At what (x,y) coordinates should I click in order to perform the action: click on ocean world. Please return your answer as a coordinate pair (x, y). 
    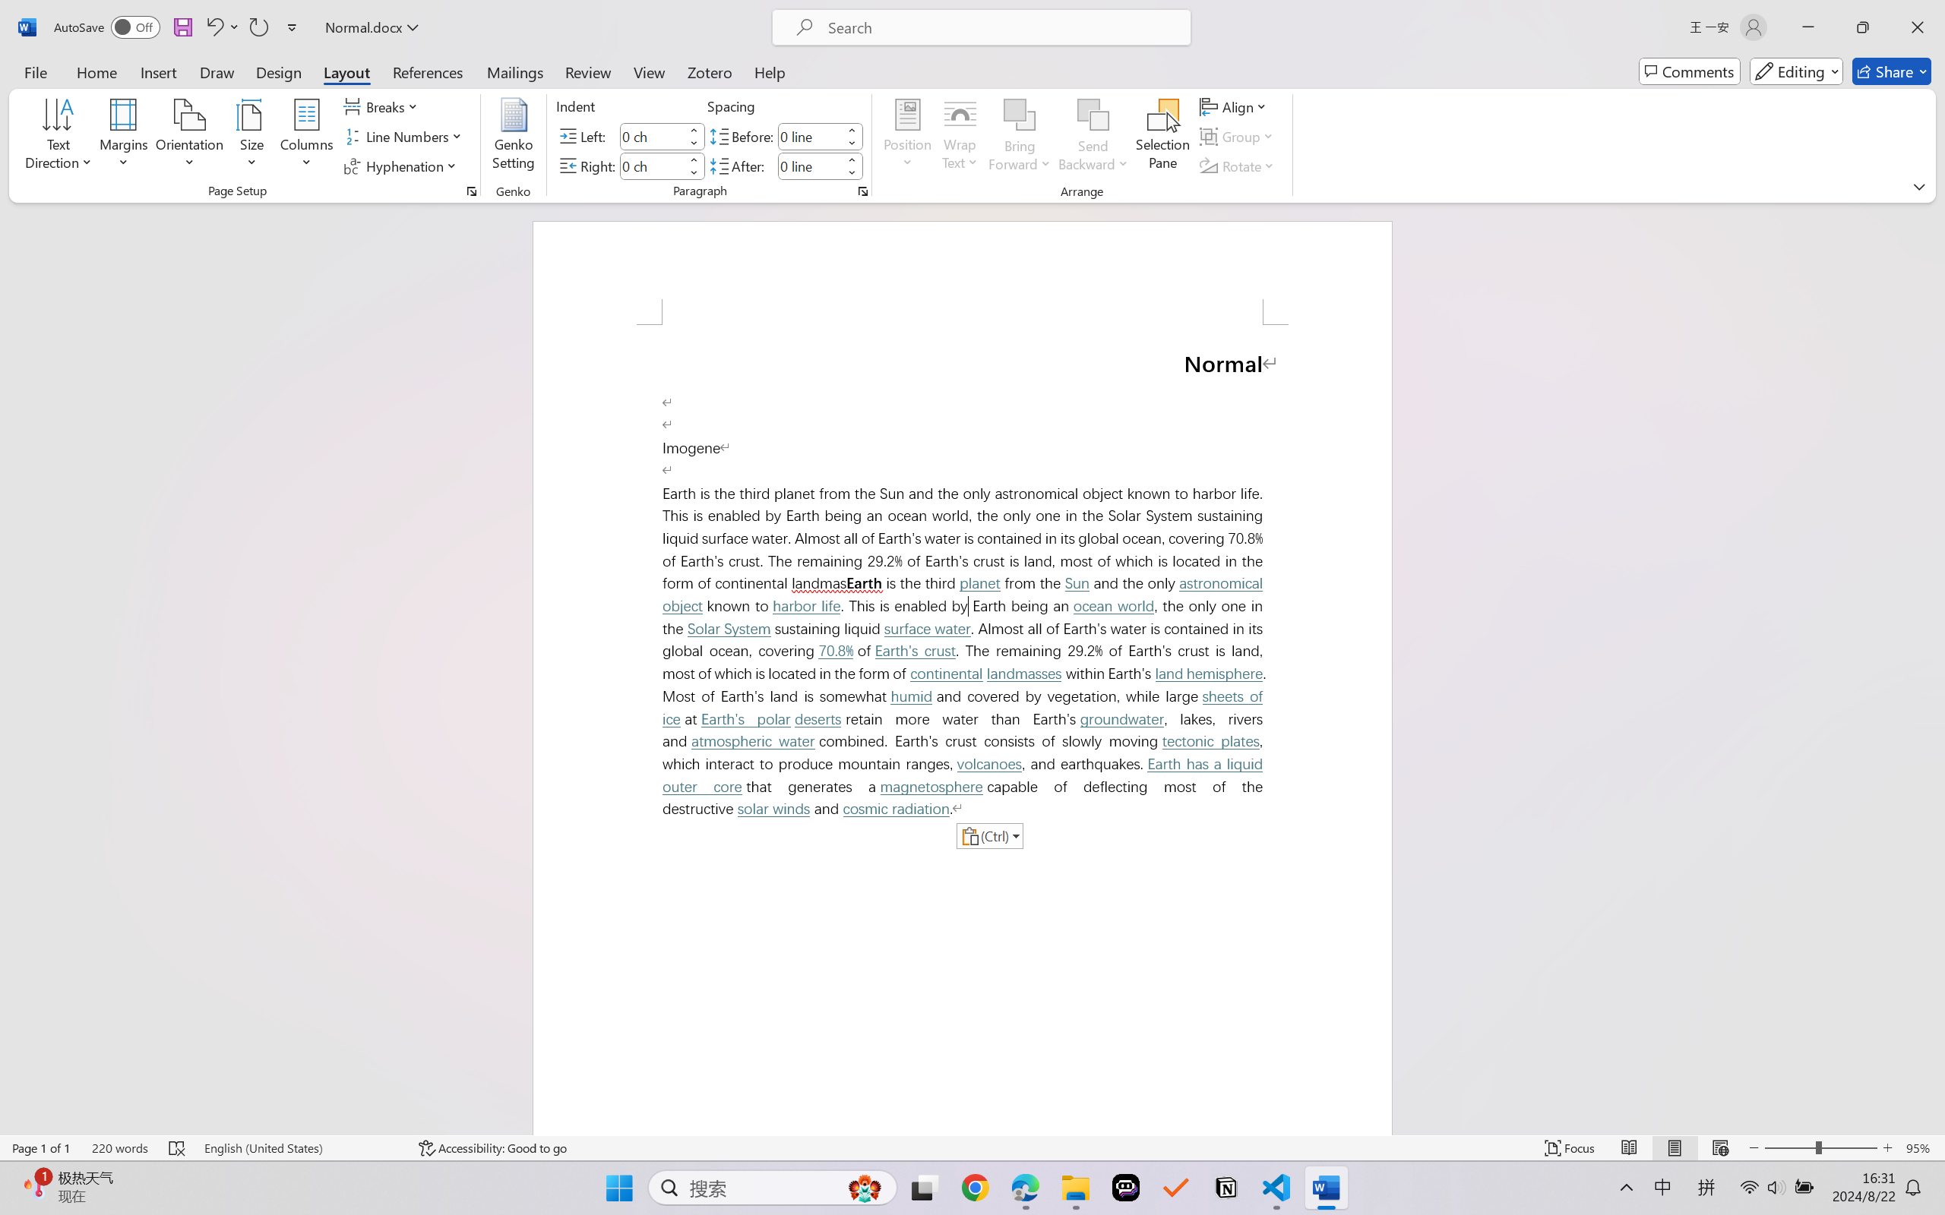
    Looking at the image, I should click on (1114, 606).